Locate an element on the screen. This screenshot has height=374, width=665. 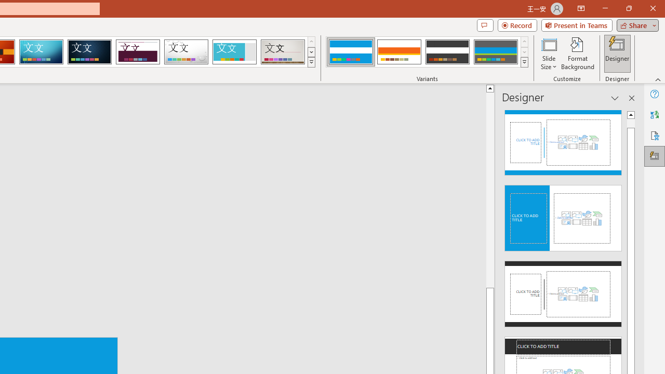
Droplet is located at coordinates (186, 52).